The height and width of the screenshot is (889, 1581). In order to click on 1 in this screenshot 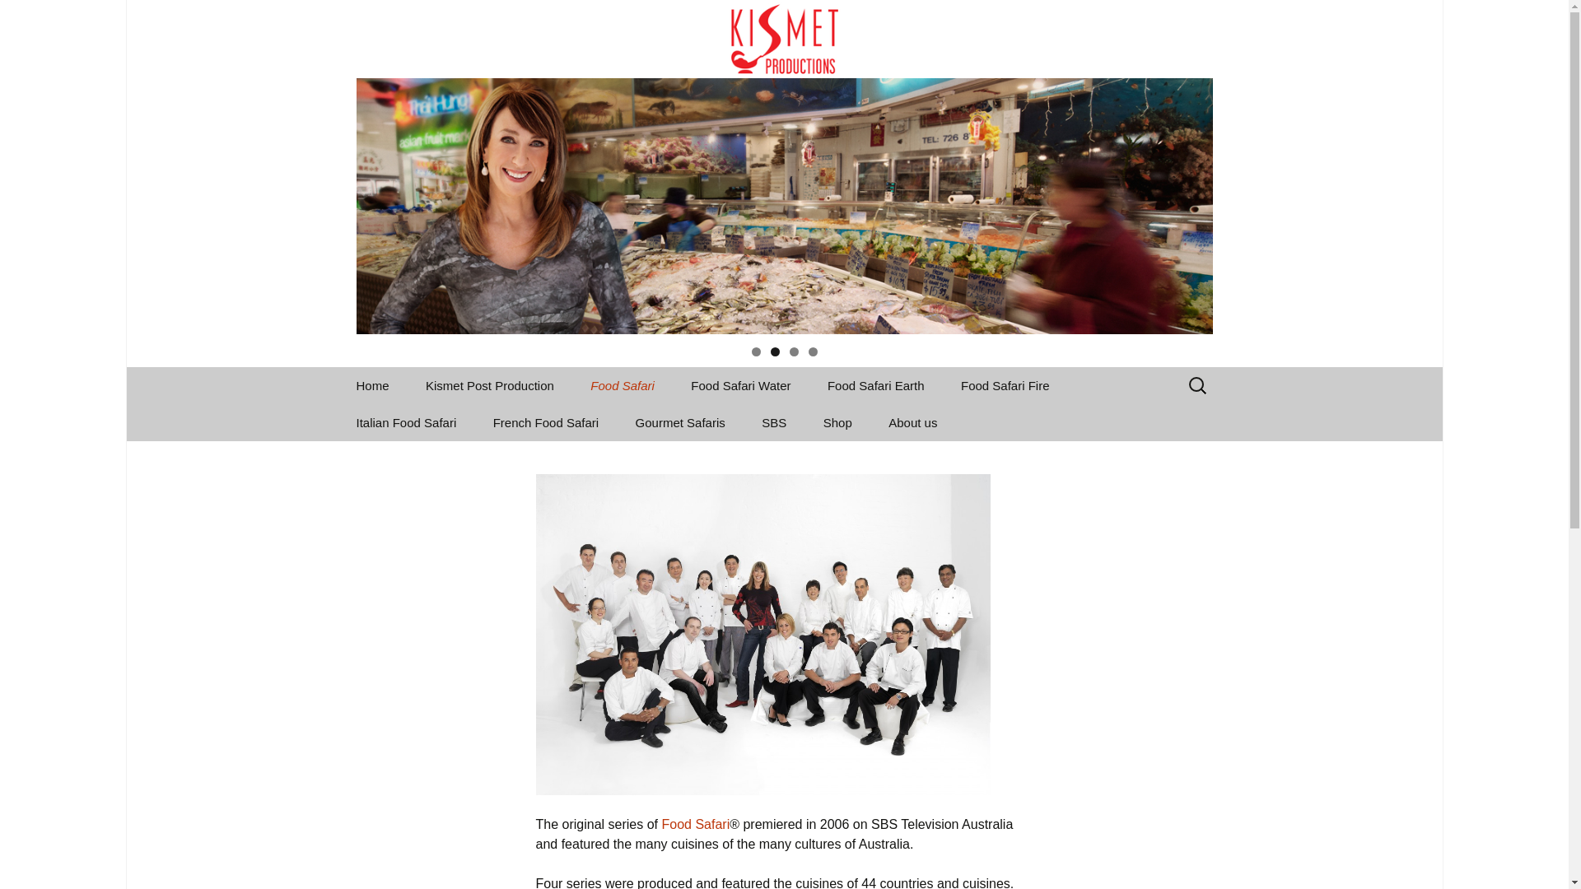, I will do `click(756, 352)`.